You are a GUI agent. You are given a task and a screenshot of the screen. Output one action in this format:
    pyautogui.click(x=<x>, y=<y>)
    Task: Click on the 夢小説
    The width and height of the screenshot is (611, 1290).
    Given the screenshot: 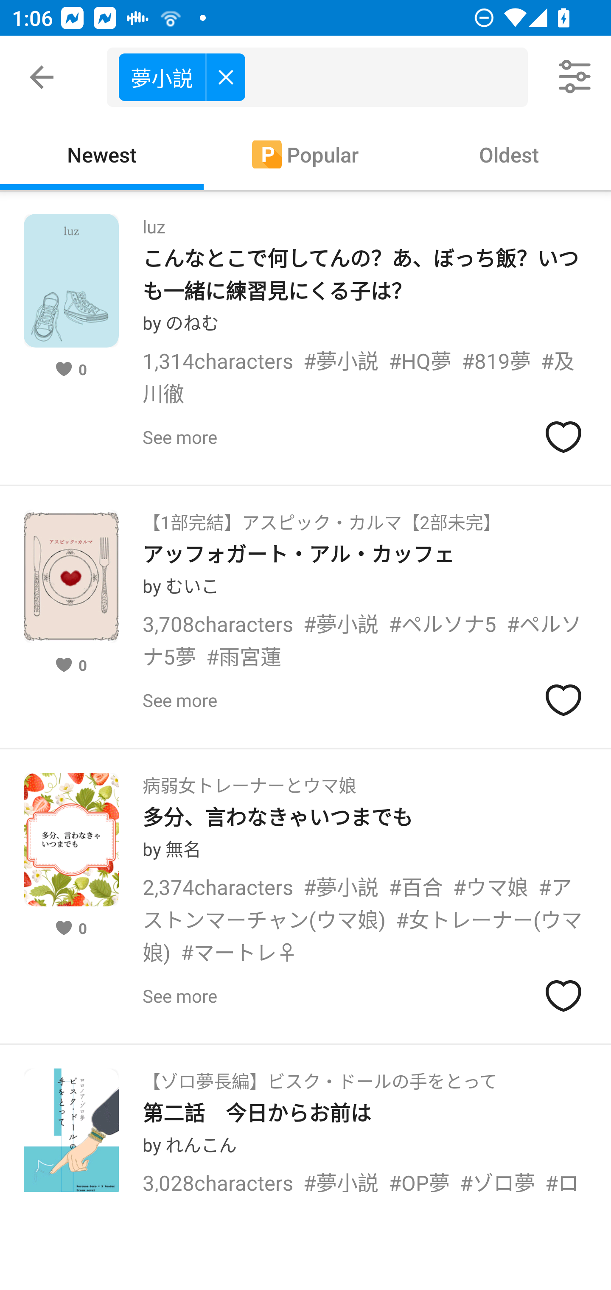 What is the action you would take?
    pyautogui.click(x=323, y=77)
    